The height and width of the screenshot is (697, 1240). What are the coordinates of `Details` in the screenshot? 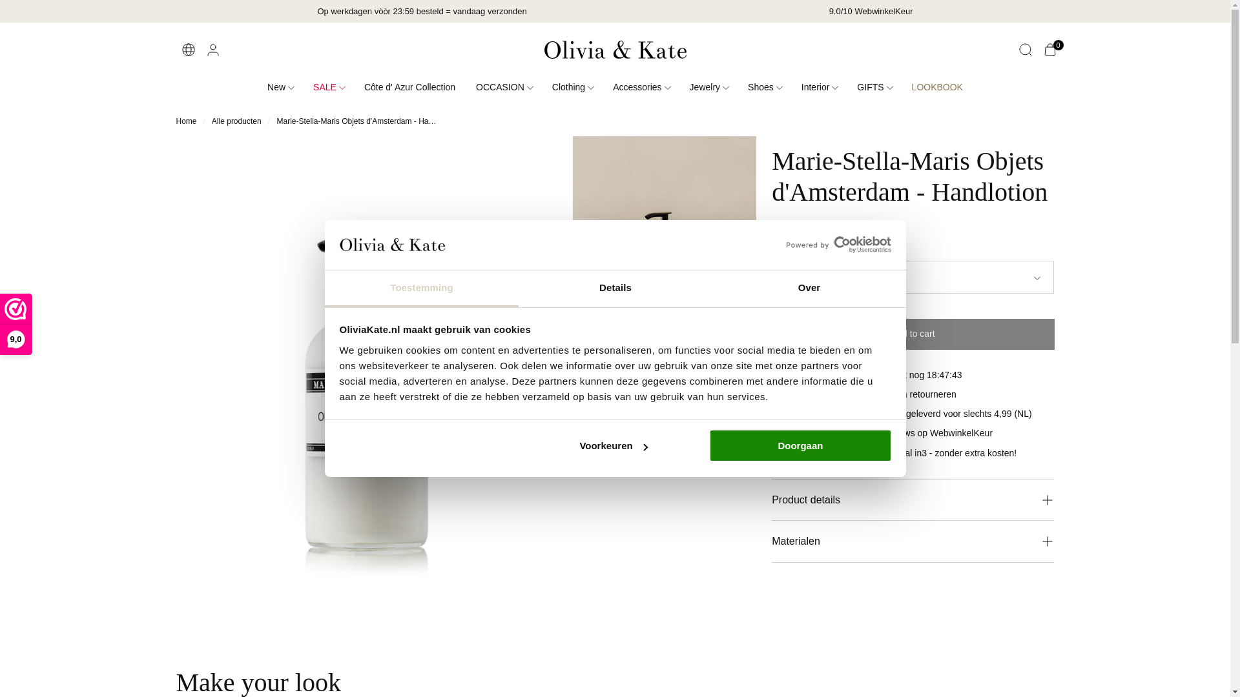 It's located at (615, 289).